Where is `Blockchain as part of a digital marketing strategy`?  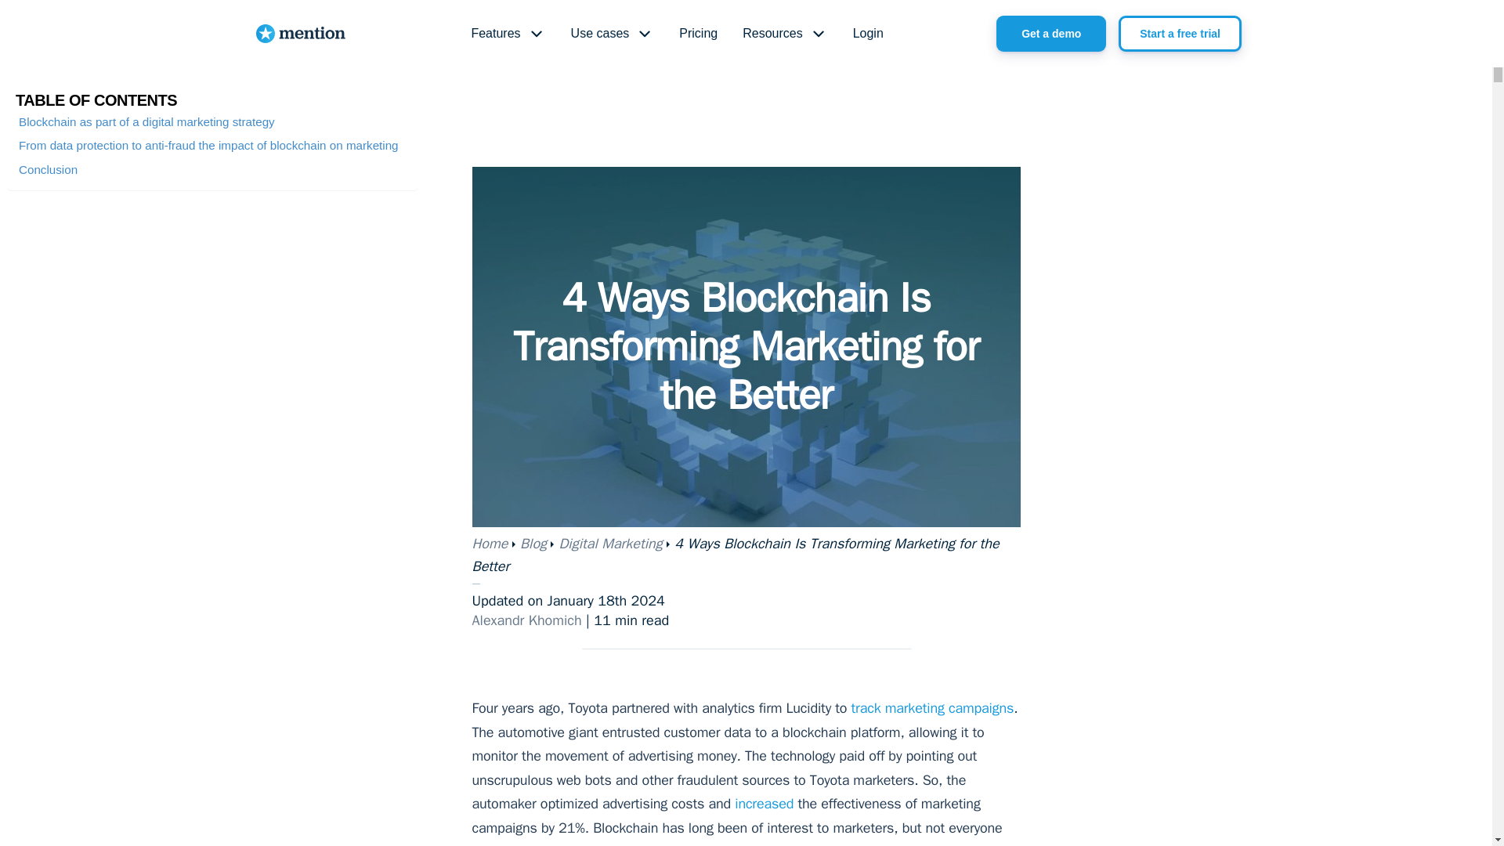
Blockchain as part of a digital marketing strategy is located at coordinates (146, 122).